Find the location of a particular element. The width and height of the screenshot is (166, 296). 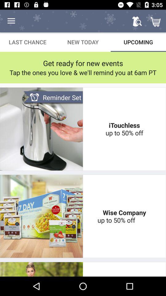

flip until the reminder set item is located at coordinates (53, 97).